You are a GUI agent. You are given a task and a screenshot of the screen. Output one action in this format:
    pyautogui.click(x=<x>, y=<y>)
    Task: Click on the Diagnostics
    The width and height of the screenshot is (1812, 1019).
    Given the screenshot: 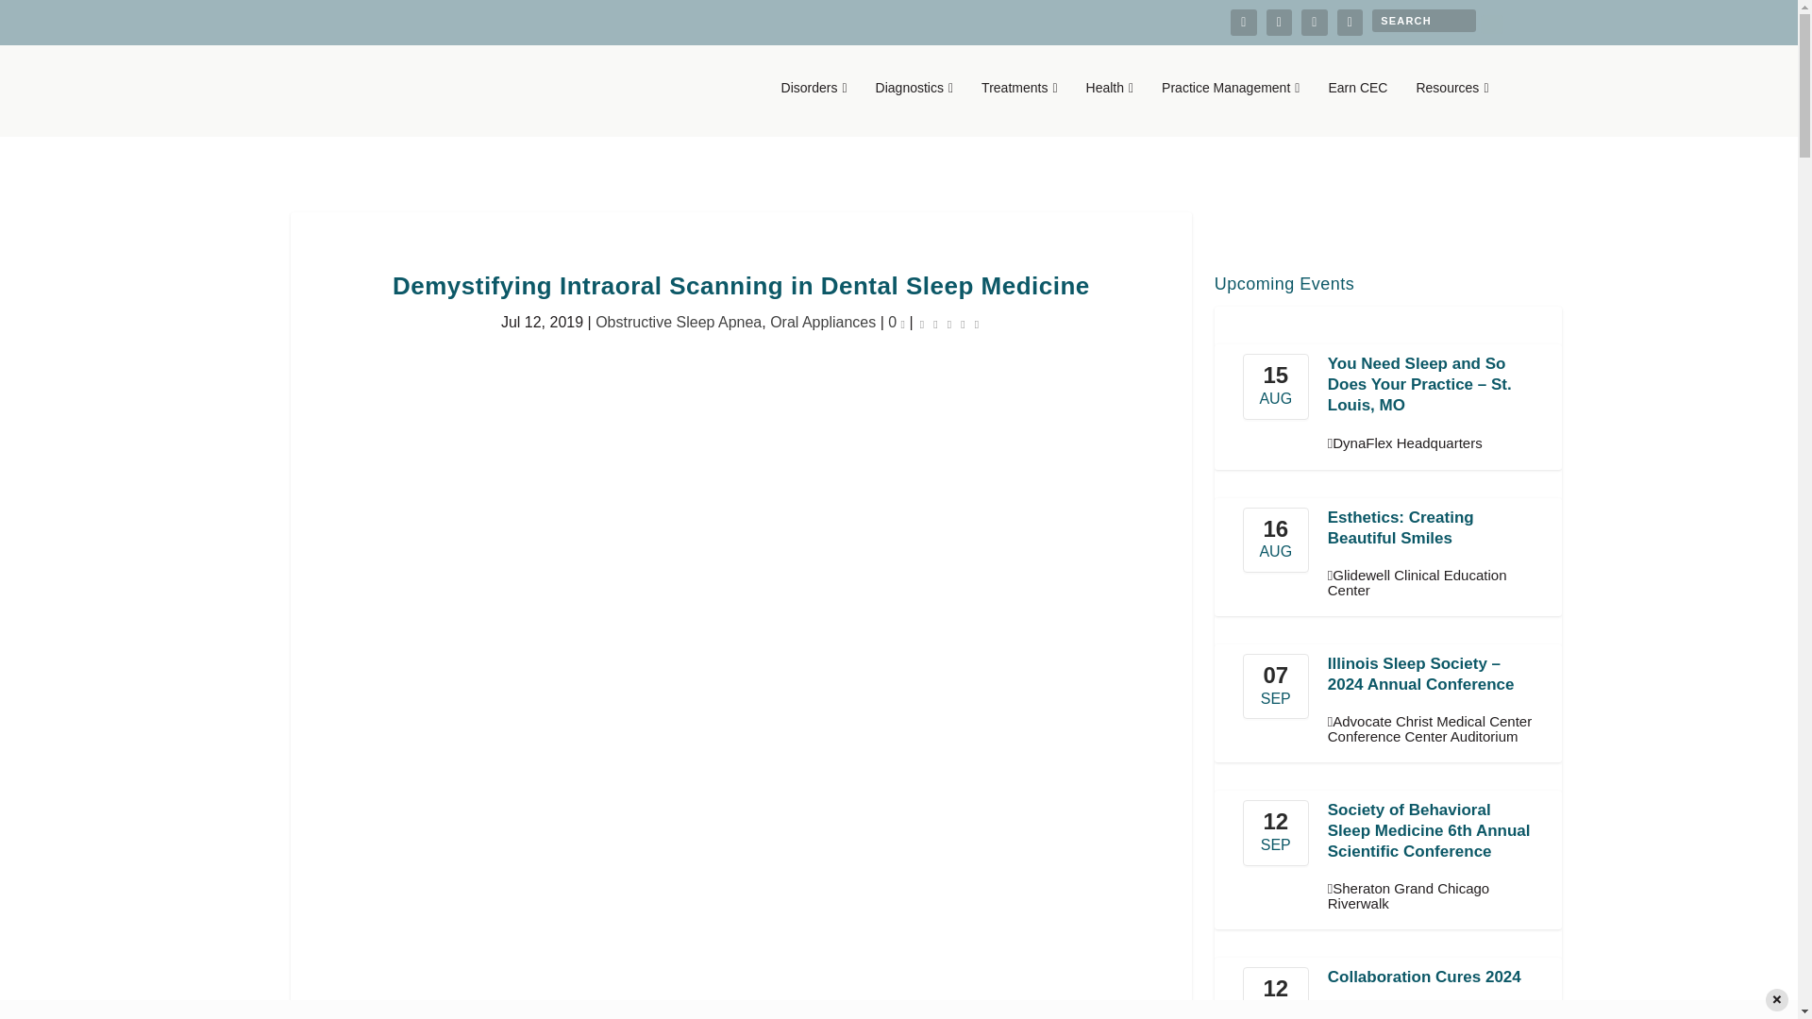 What is the action you would take?
    pyautogui.click(x=914, y=108)
    